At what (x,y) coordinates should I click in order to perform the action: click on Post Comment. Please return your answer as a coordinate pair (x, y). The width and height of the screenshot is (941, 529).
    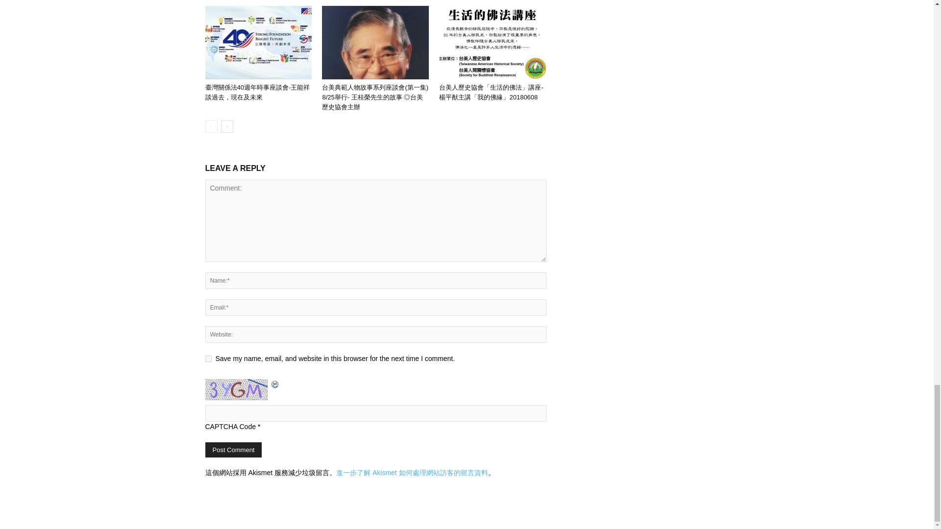
    Looking at the image, I should click on (233, 450).